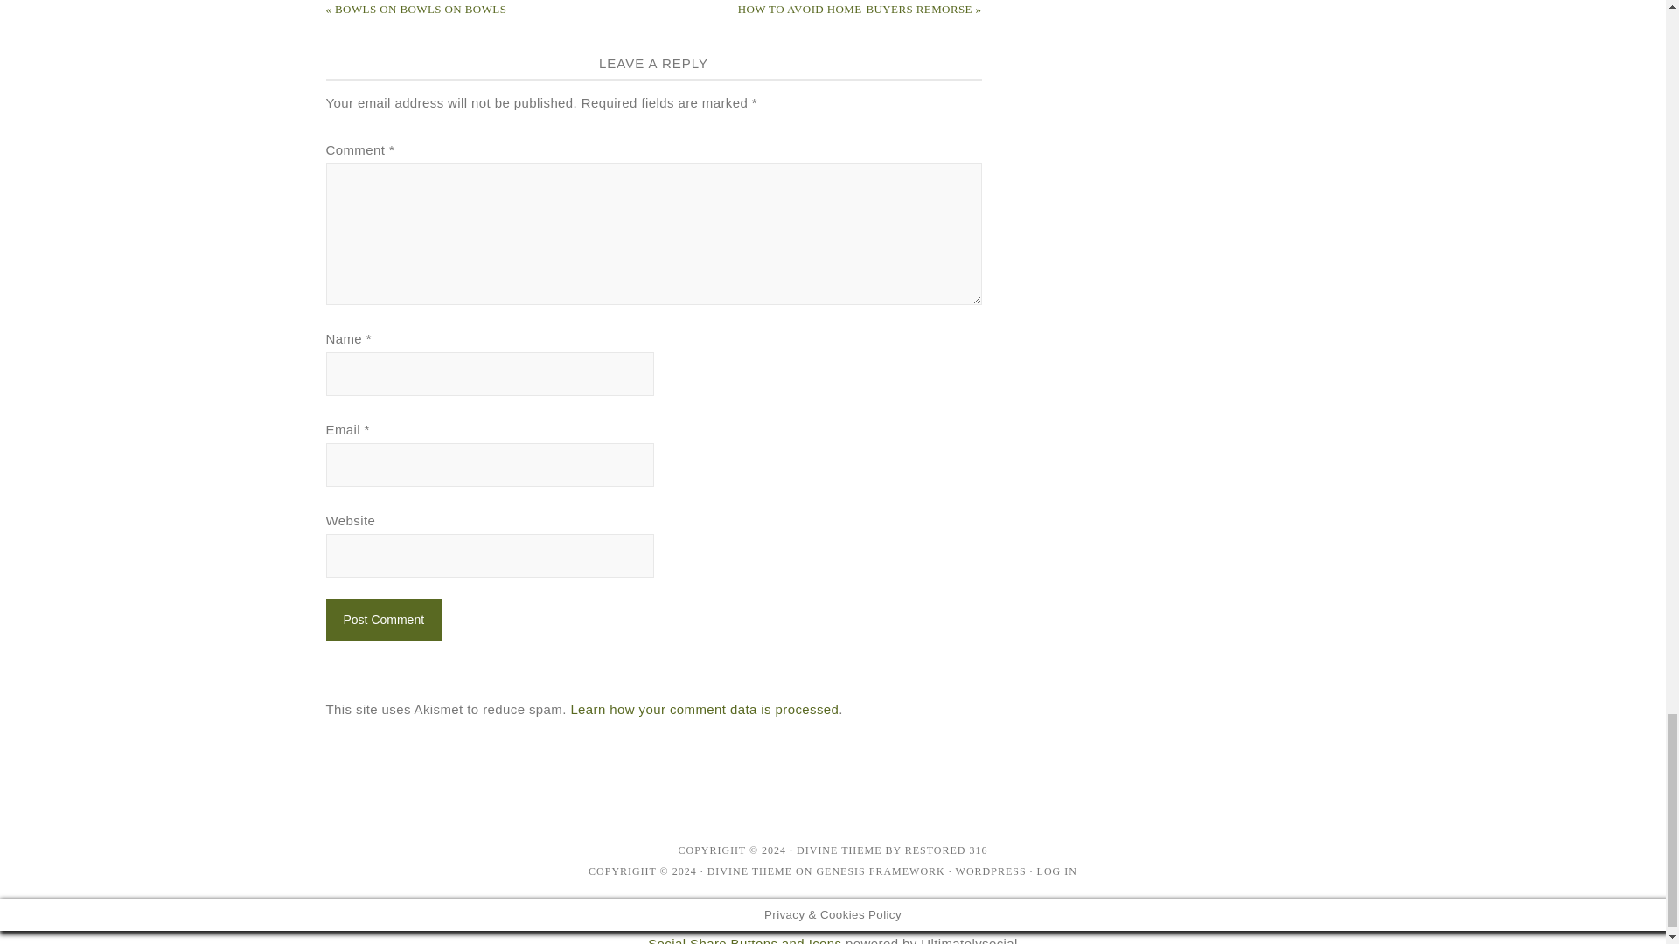 Image resolution: width=1679 pixels, height=944 pixels. What do you see at coordinates (1057, 871) in the screenshot?
I see `LOG IN` at bounding box center [1057, 871].